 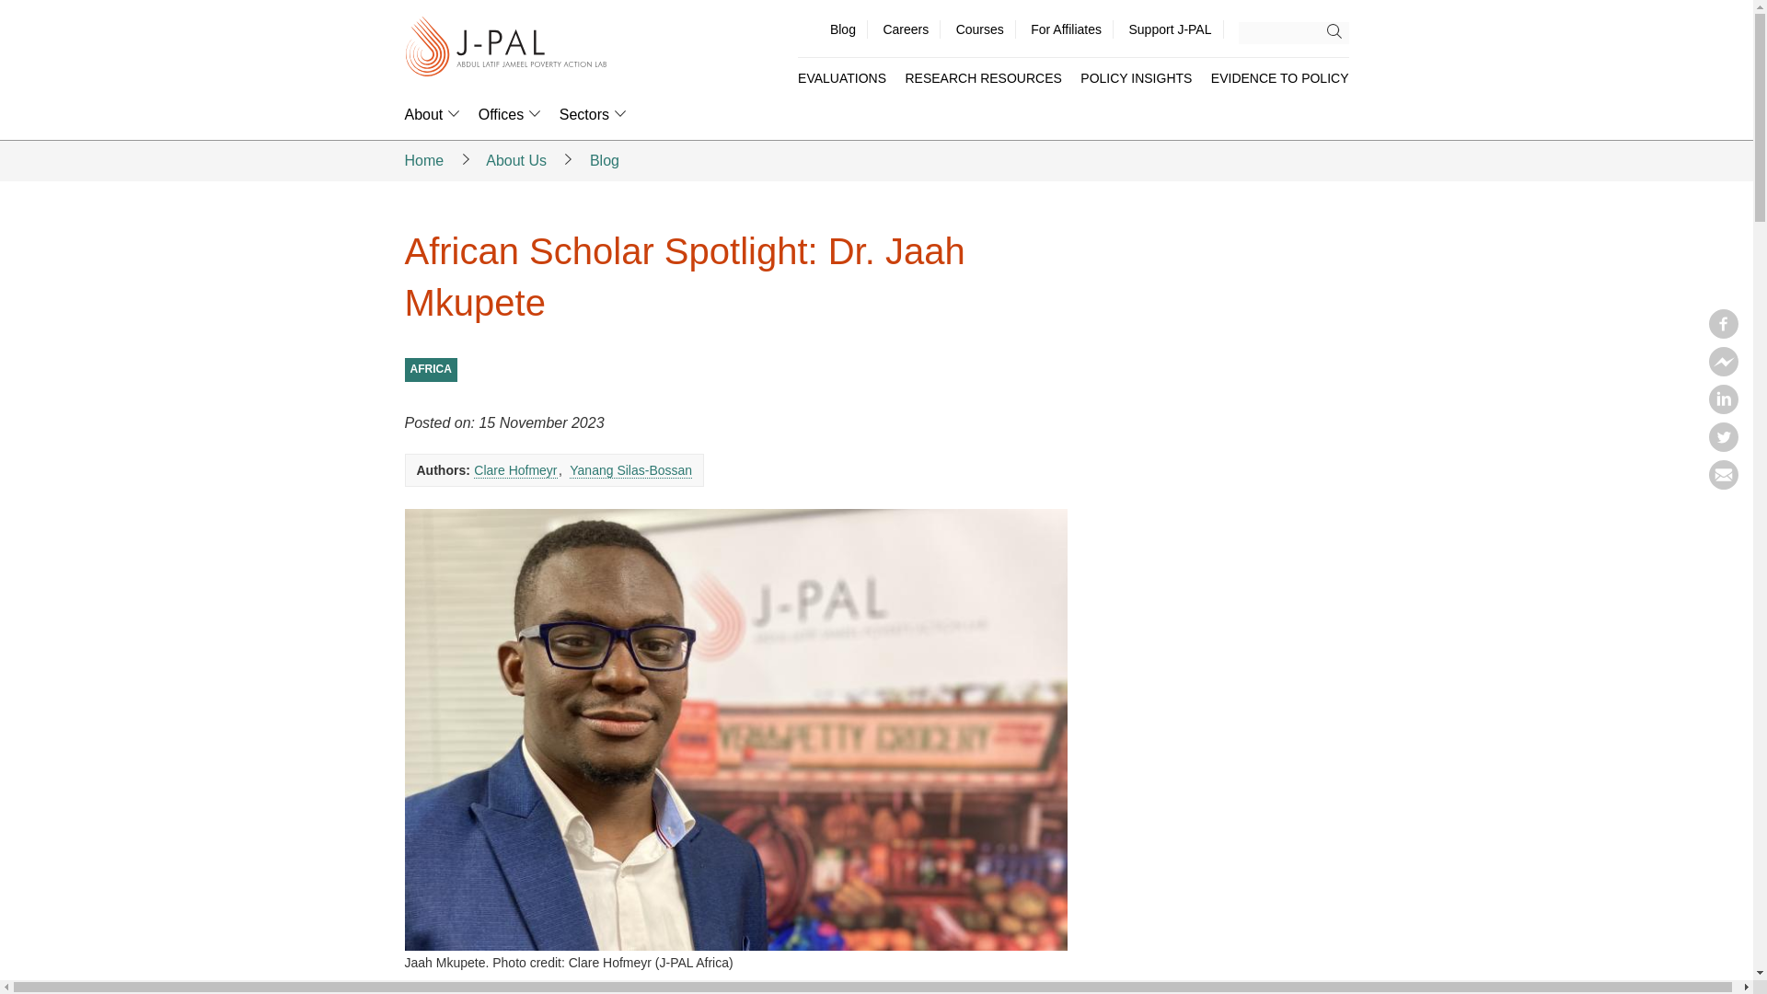 What do you see at coordinates (1723, 370) in the screenshot?
I see `Facebook messenger` at bounding box center [1723, 370].